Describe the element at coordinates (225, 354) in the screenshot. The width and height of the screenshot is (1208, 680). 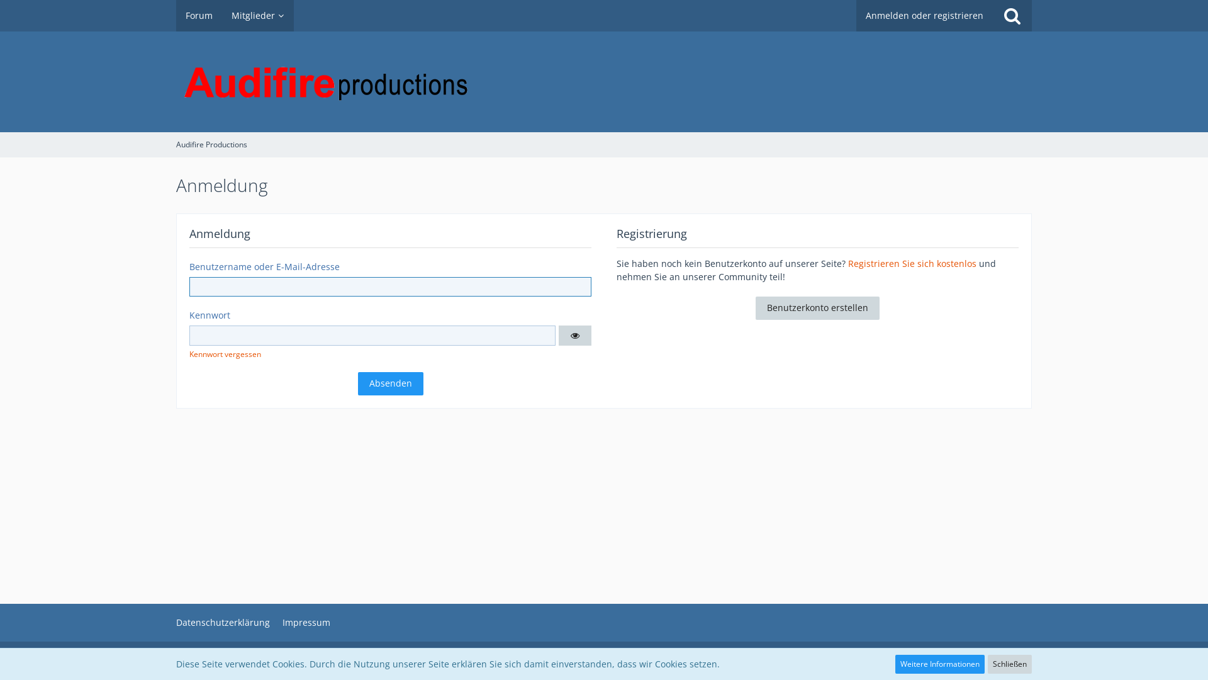
I see `Kennwort vergessen` at that location.